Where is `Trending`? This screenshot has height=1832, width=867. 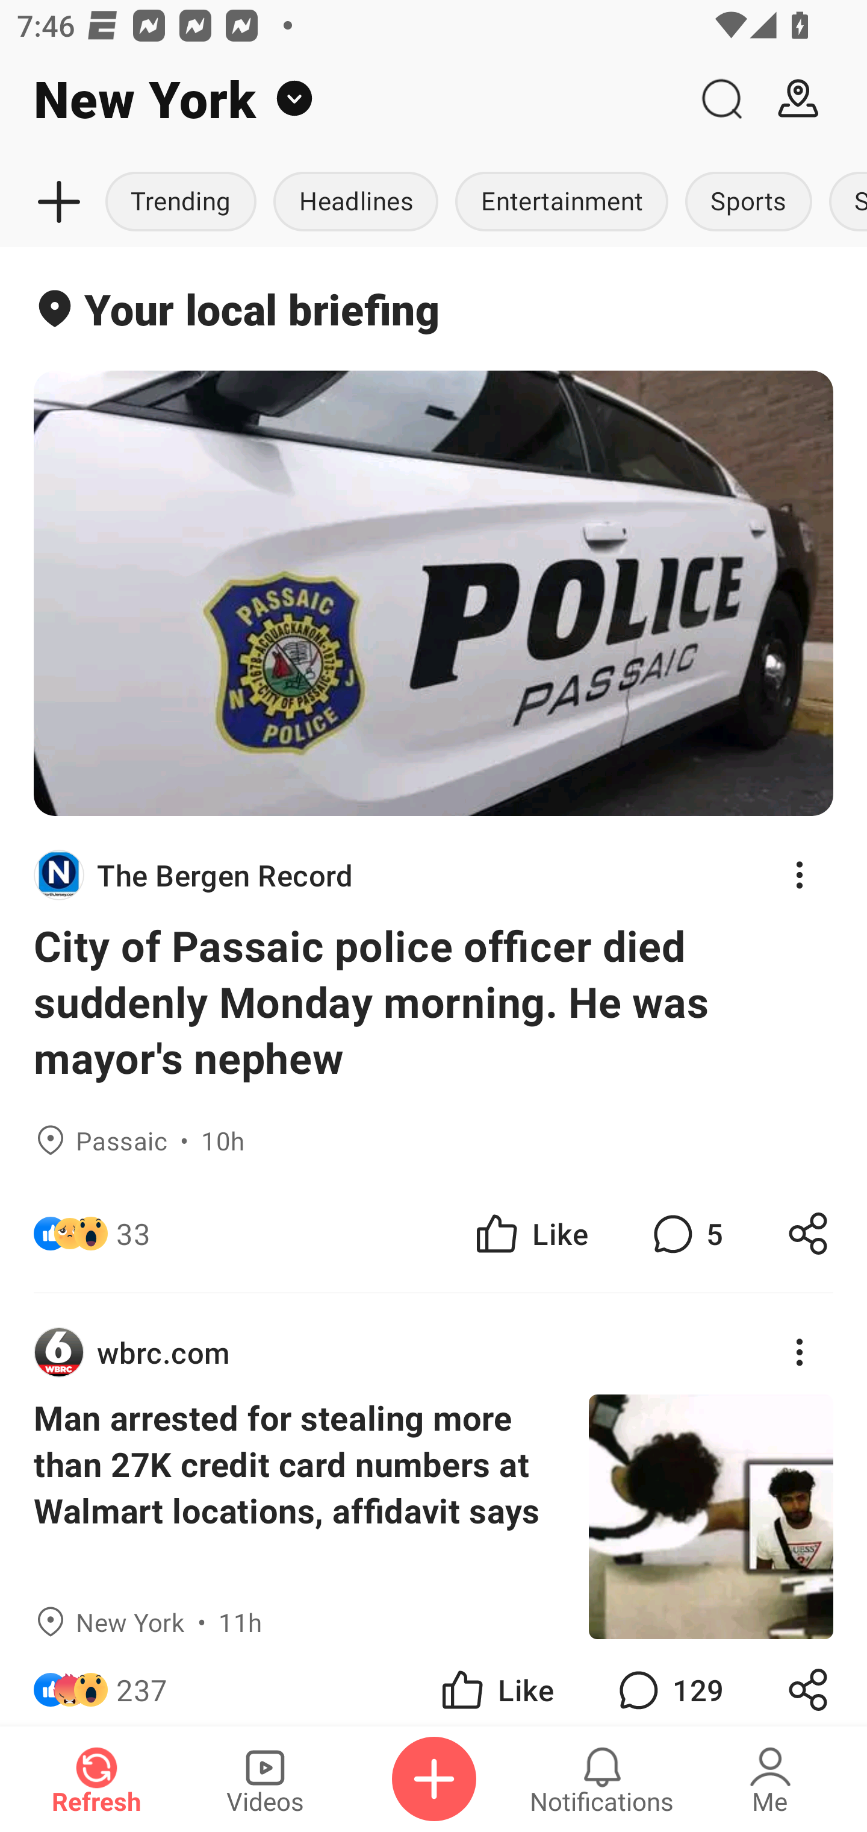 Trending is located at coordinates (183, 202).